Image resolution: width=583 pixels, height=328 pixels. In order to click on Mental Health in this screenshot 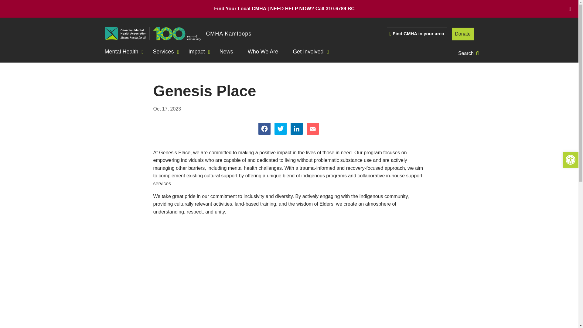, I will do `click(126, 52)`.